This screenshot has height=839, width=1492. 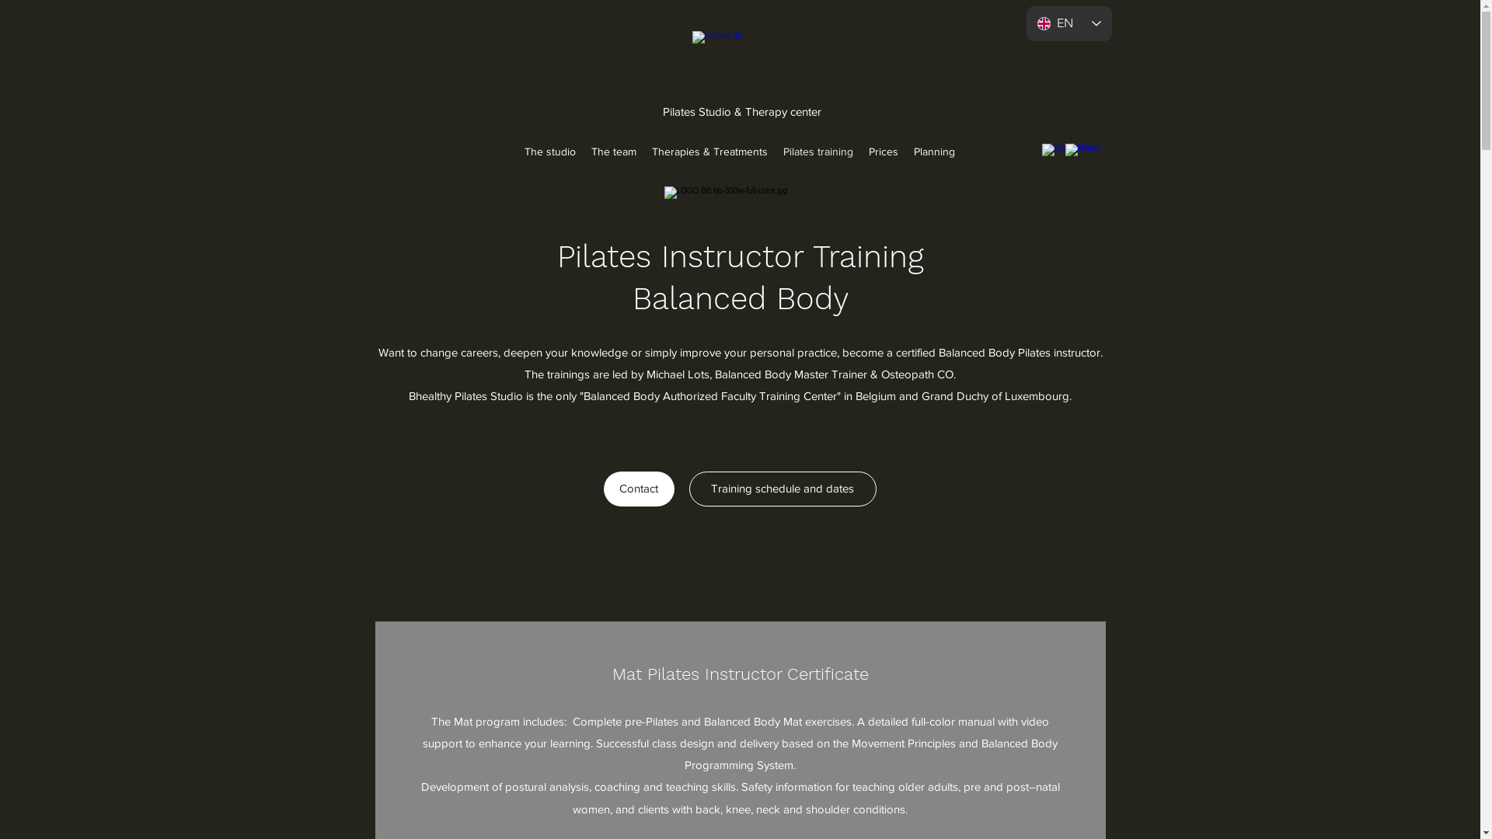 I want to click on Prices, so click(x=884, y=151).